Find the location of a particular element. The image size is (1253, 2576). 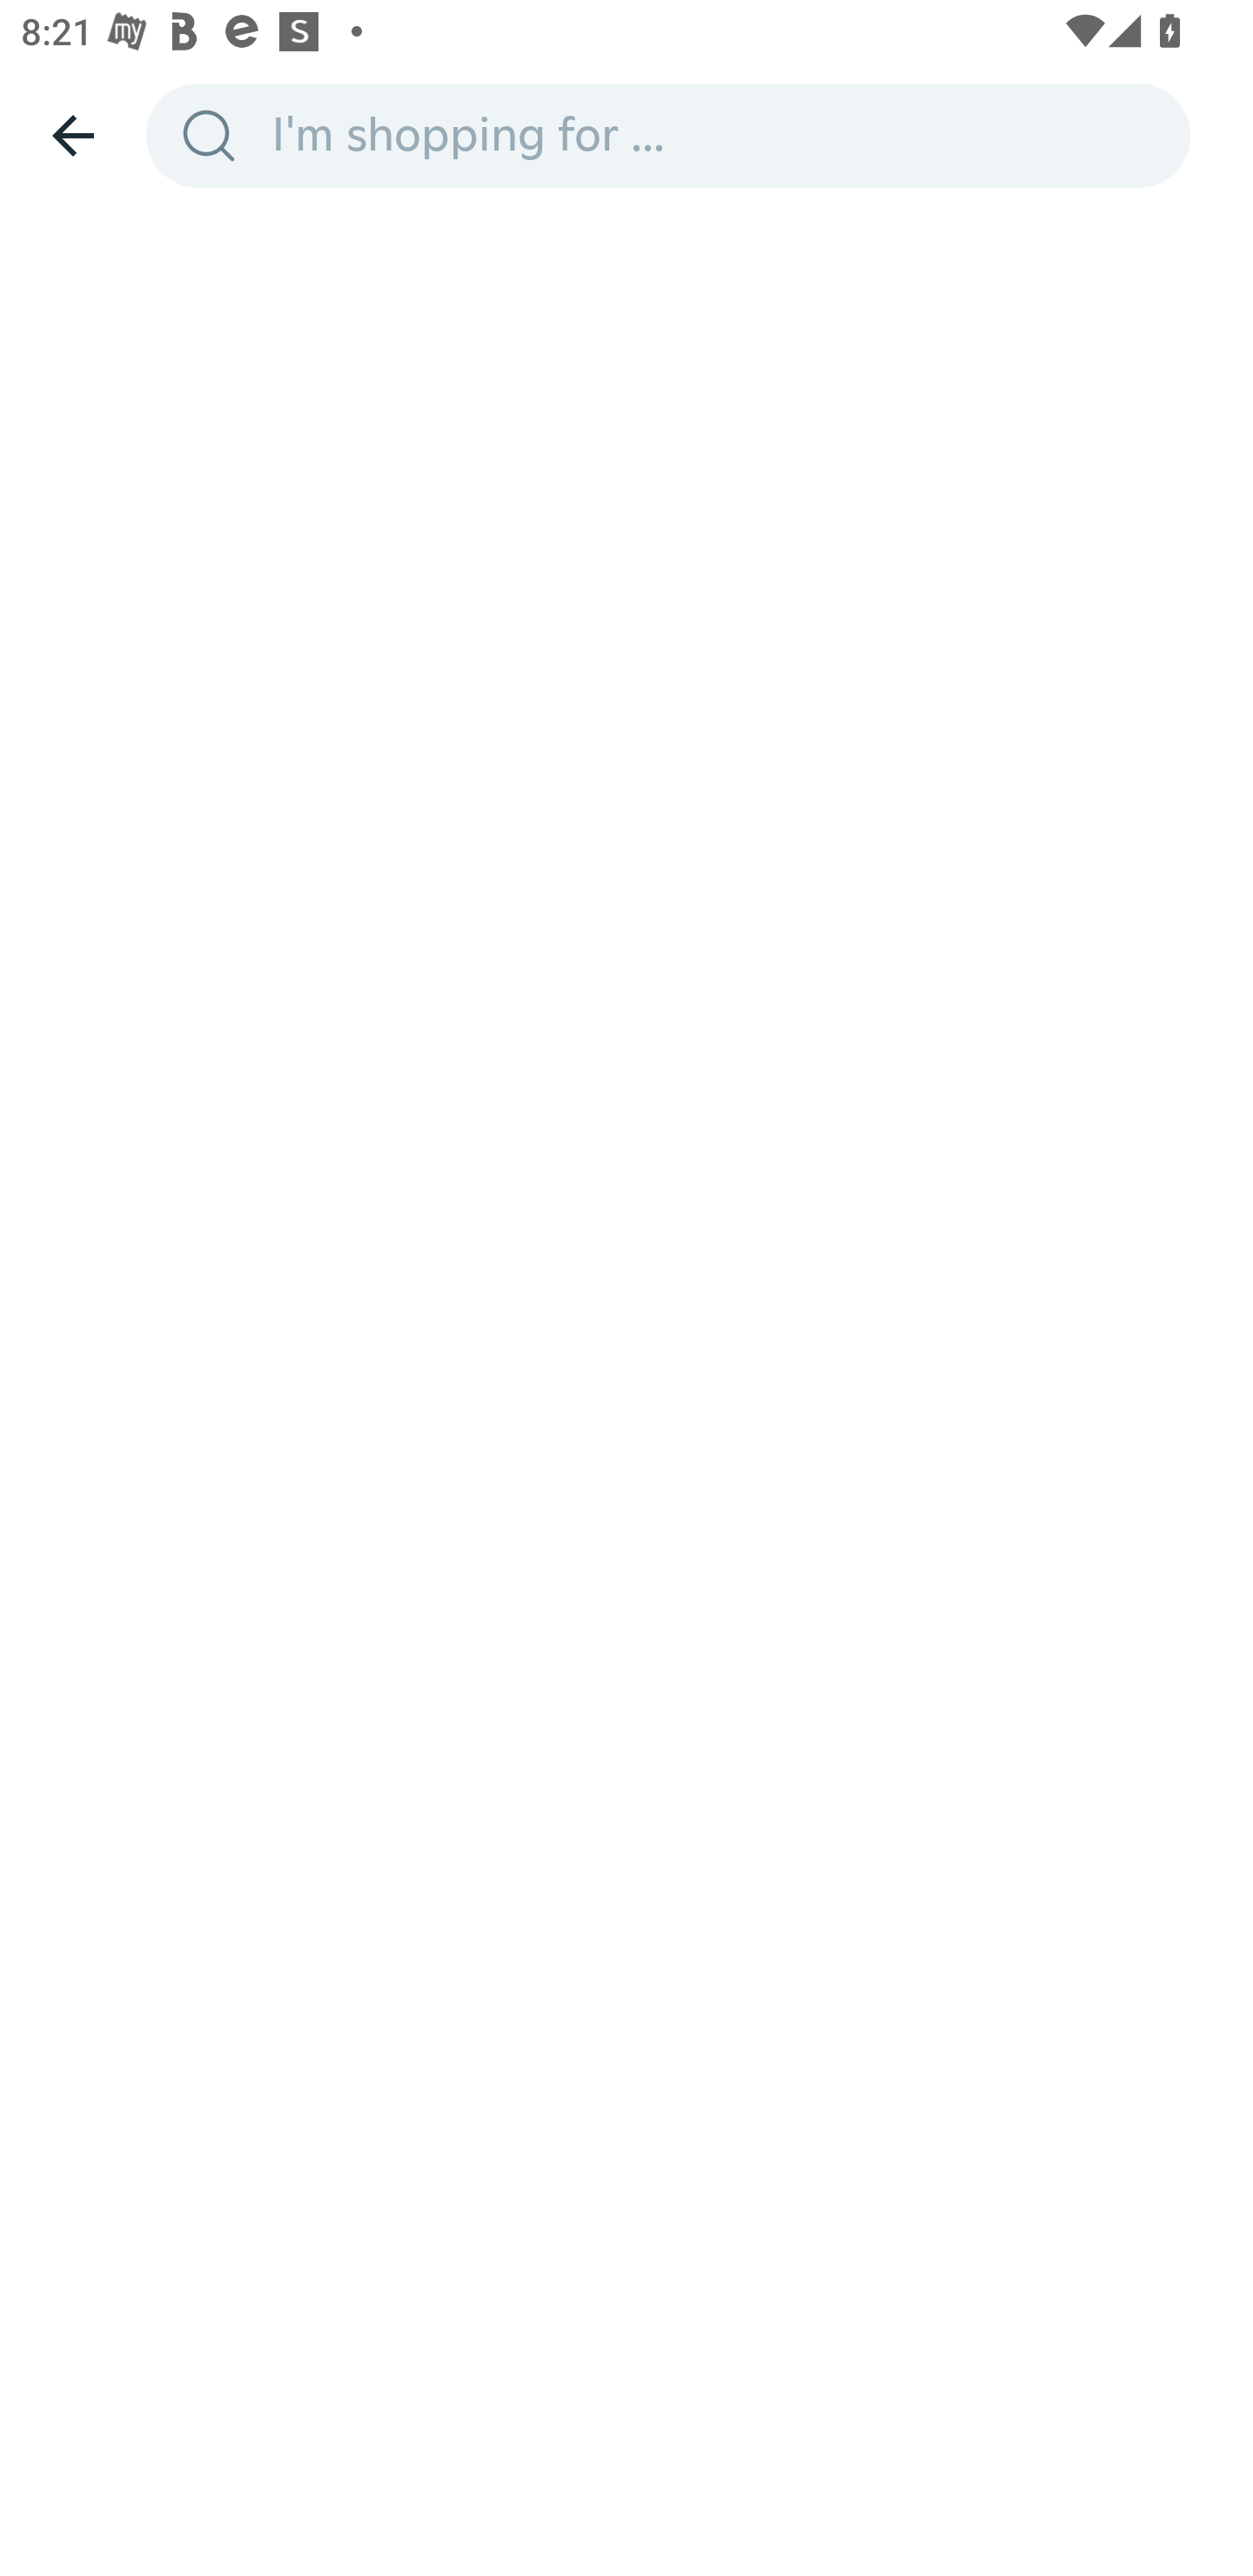

I'm shopping for ... is located at coordinates (720, 134).